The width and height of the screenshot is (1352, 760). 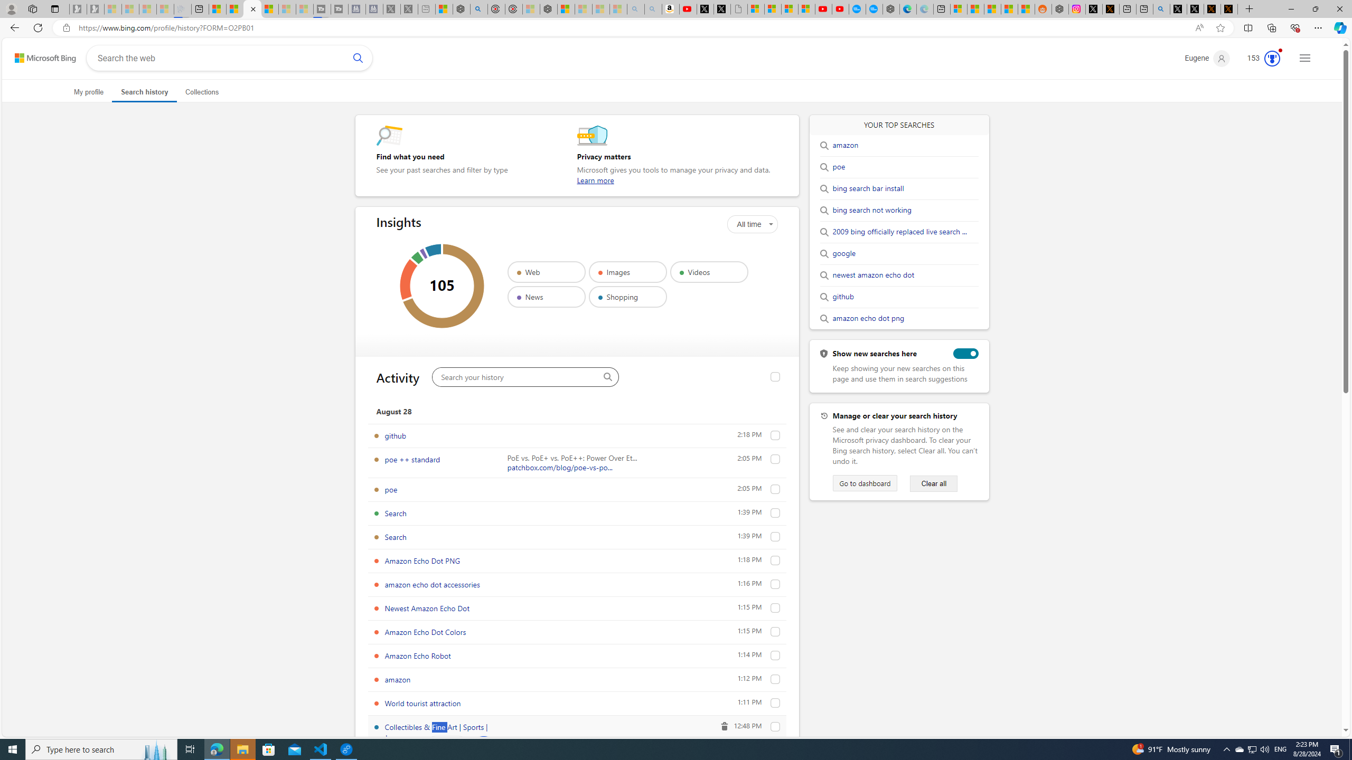 I want to click on Browser essentials, so click(x=1295, y=27).